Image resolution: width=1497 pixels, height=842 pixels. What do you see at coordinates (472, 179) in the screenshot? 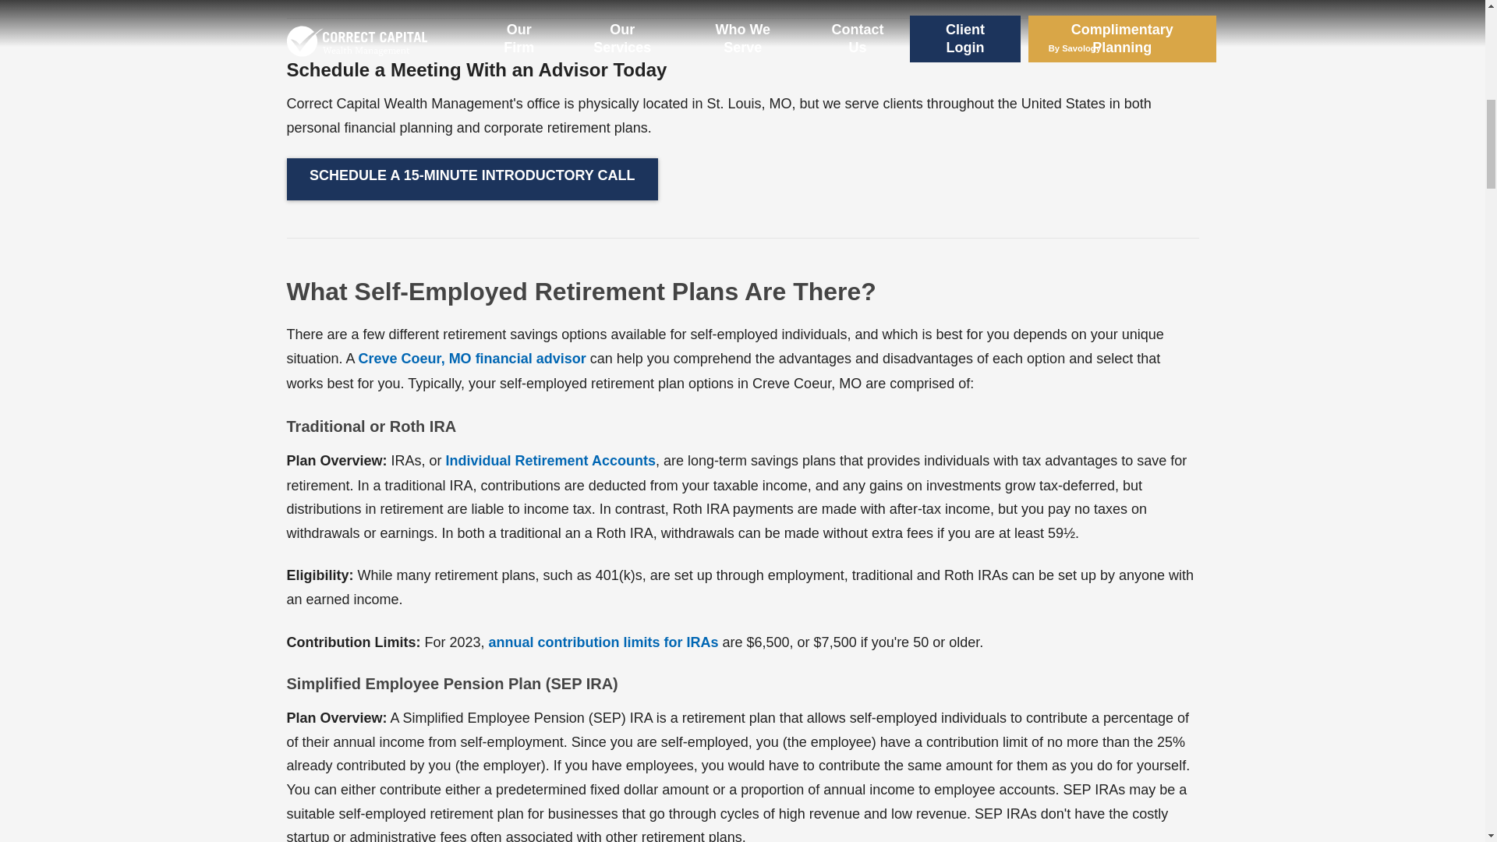
I see `SCHEDULE A 15-MINUTE INTRODUCTORY CALL` at bounding box center [472, 179].